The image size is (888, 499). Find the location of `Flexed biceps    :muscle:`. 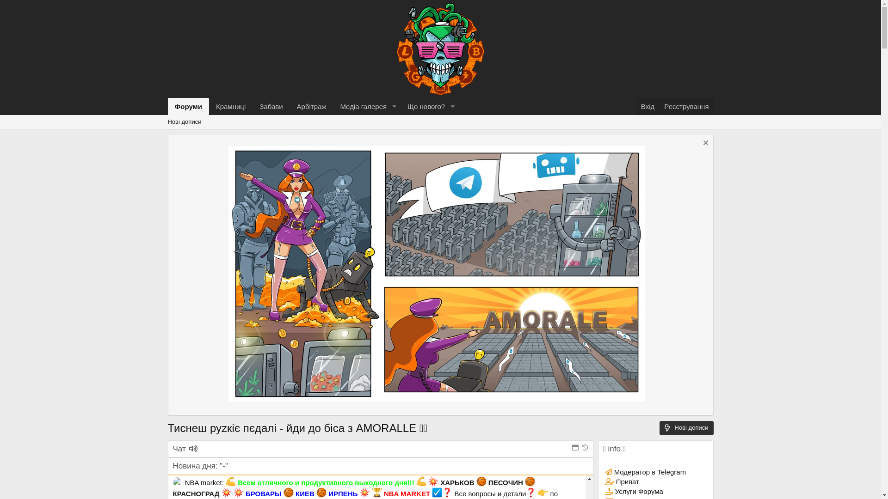

Flexed biceps    :muscle: is located at coordinates (231, 481).